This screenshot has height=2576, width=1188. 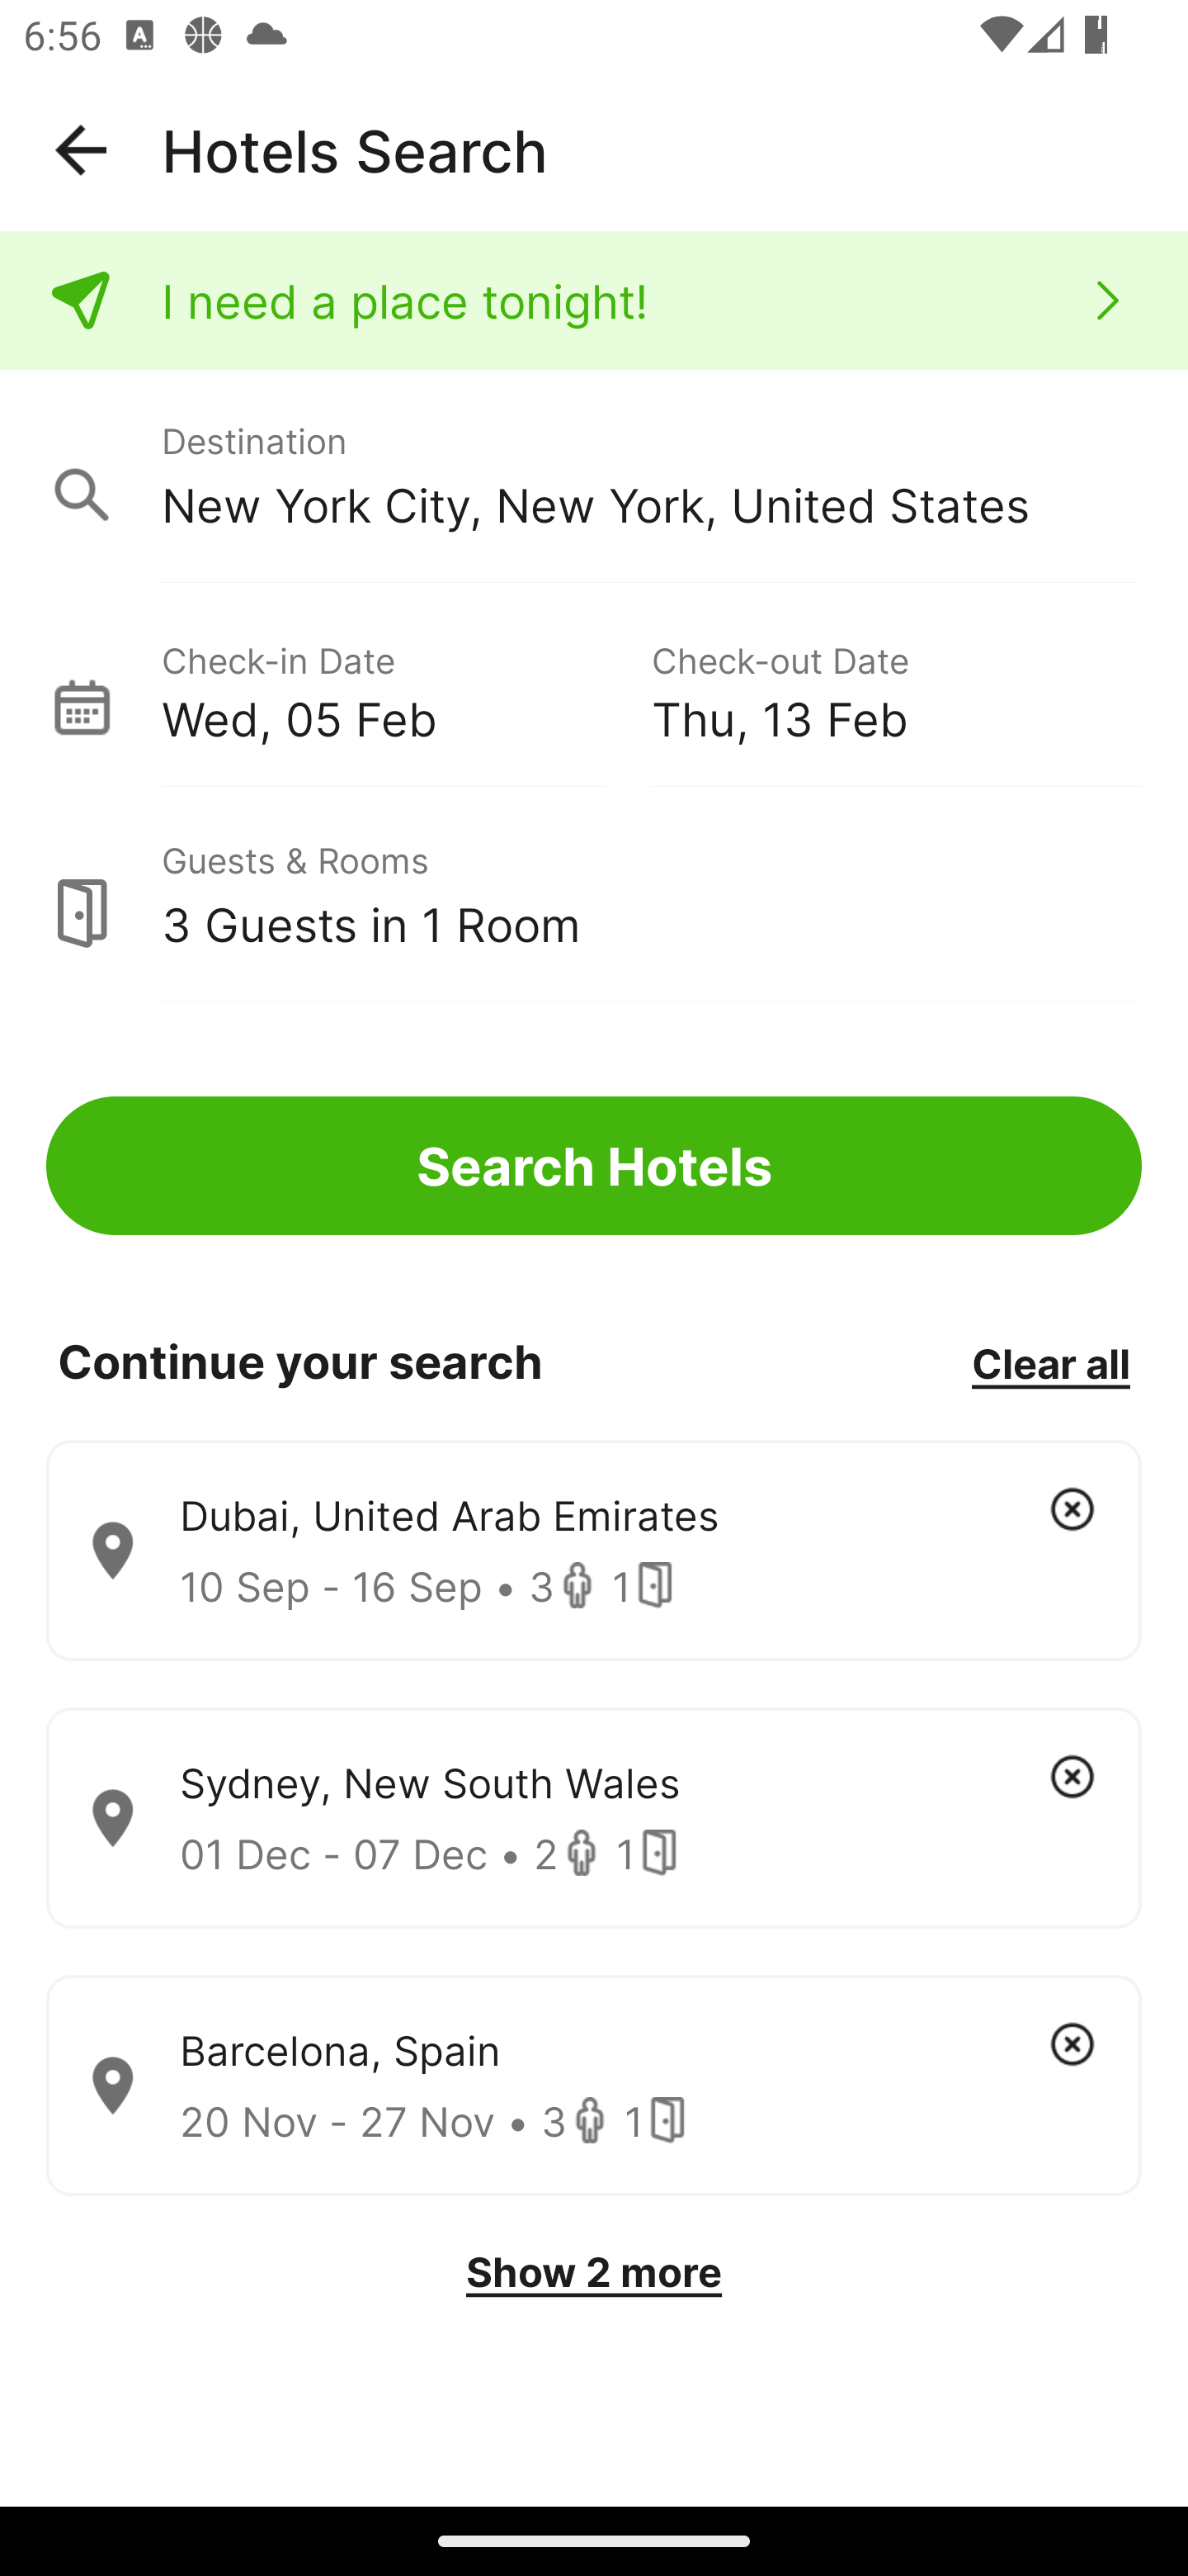 I want to click on Check-out Date Thu, 13 Feb, so click(x=896, y=689).